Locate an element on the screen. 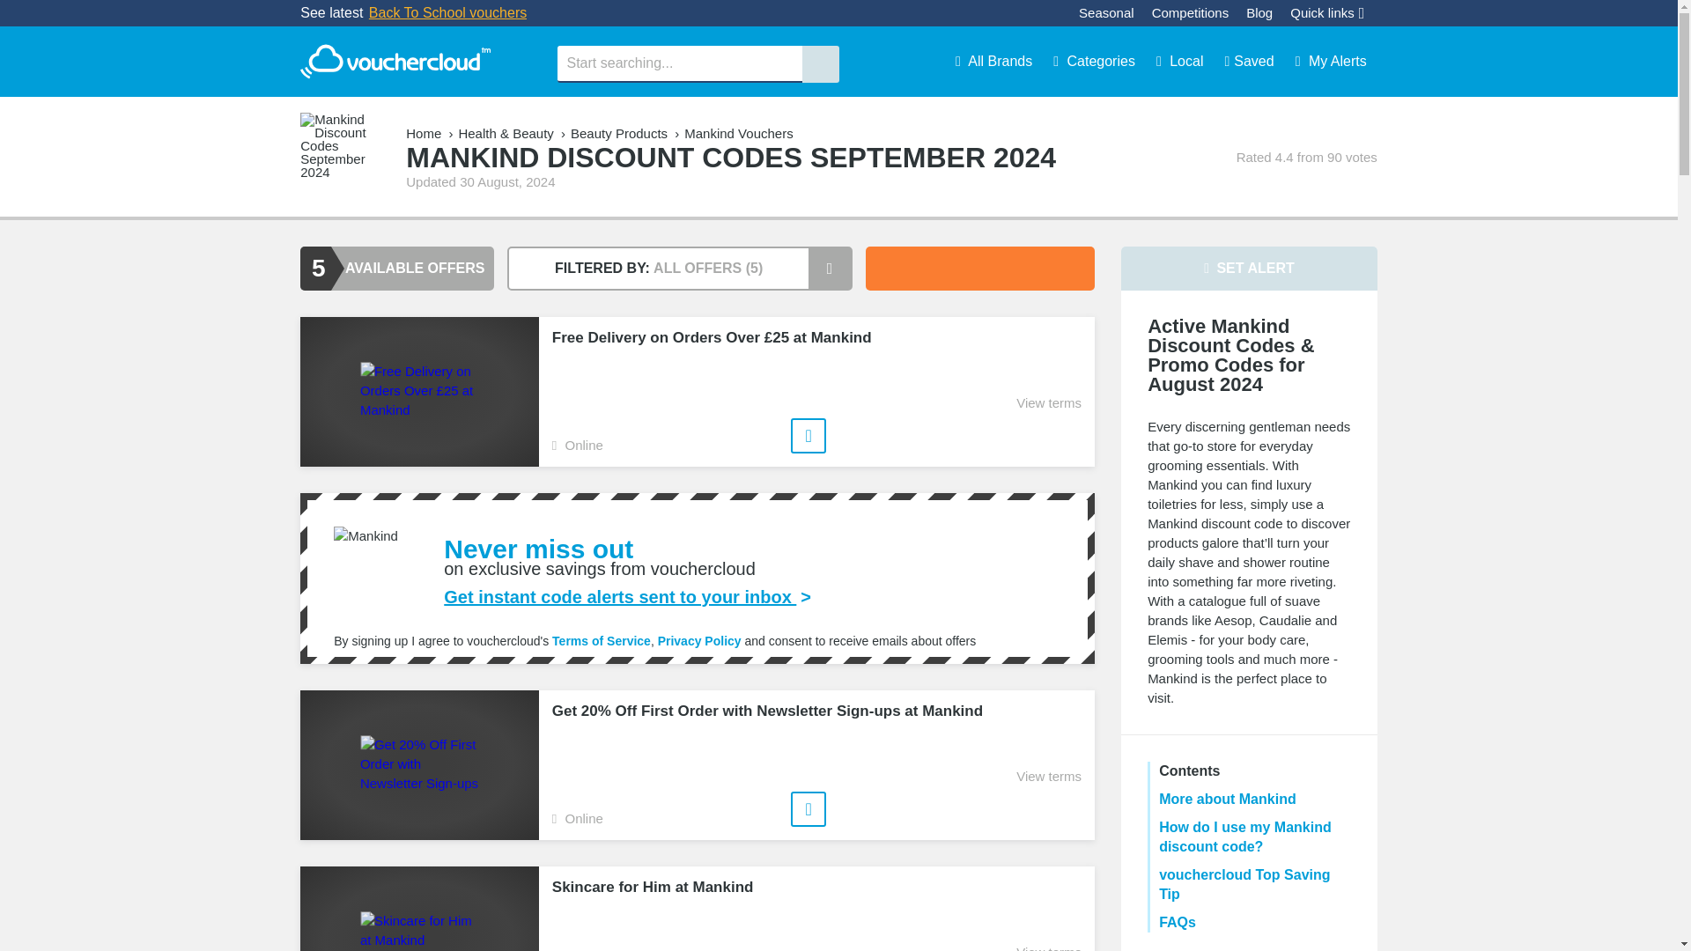  SEARCH is located at coordinates (820, 63).